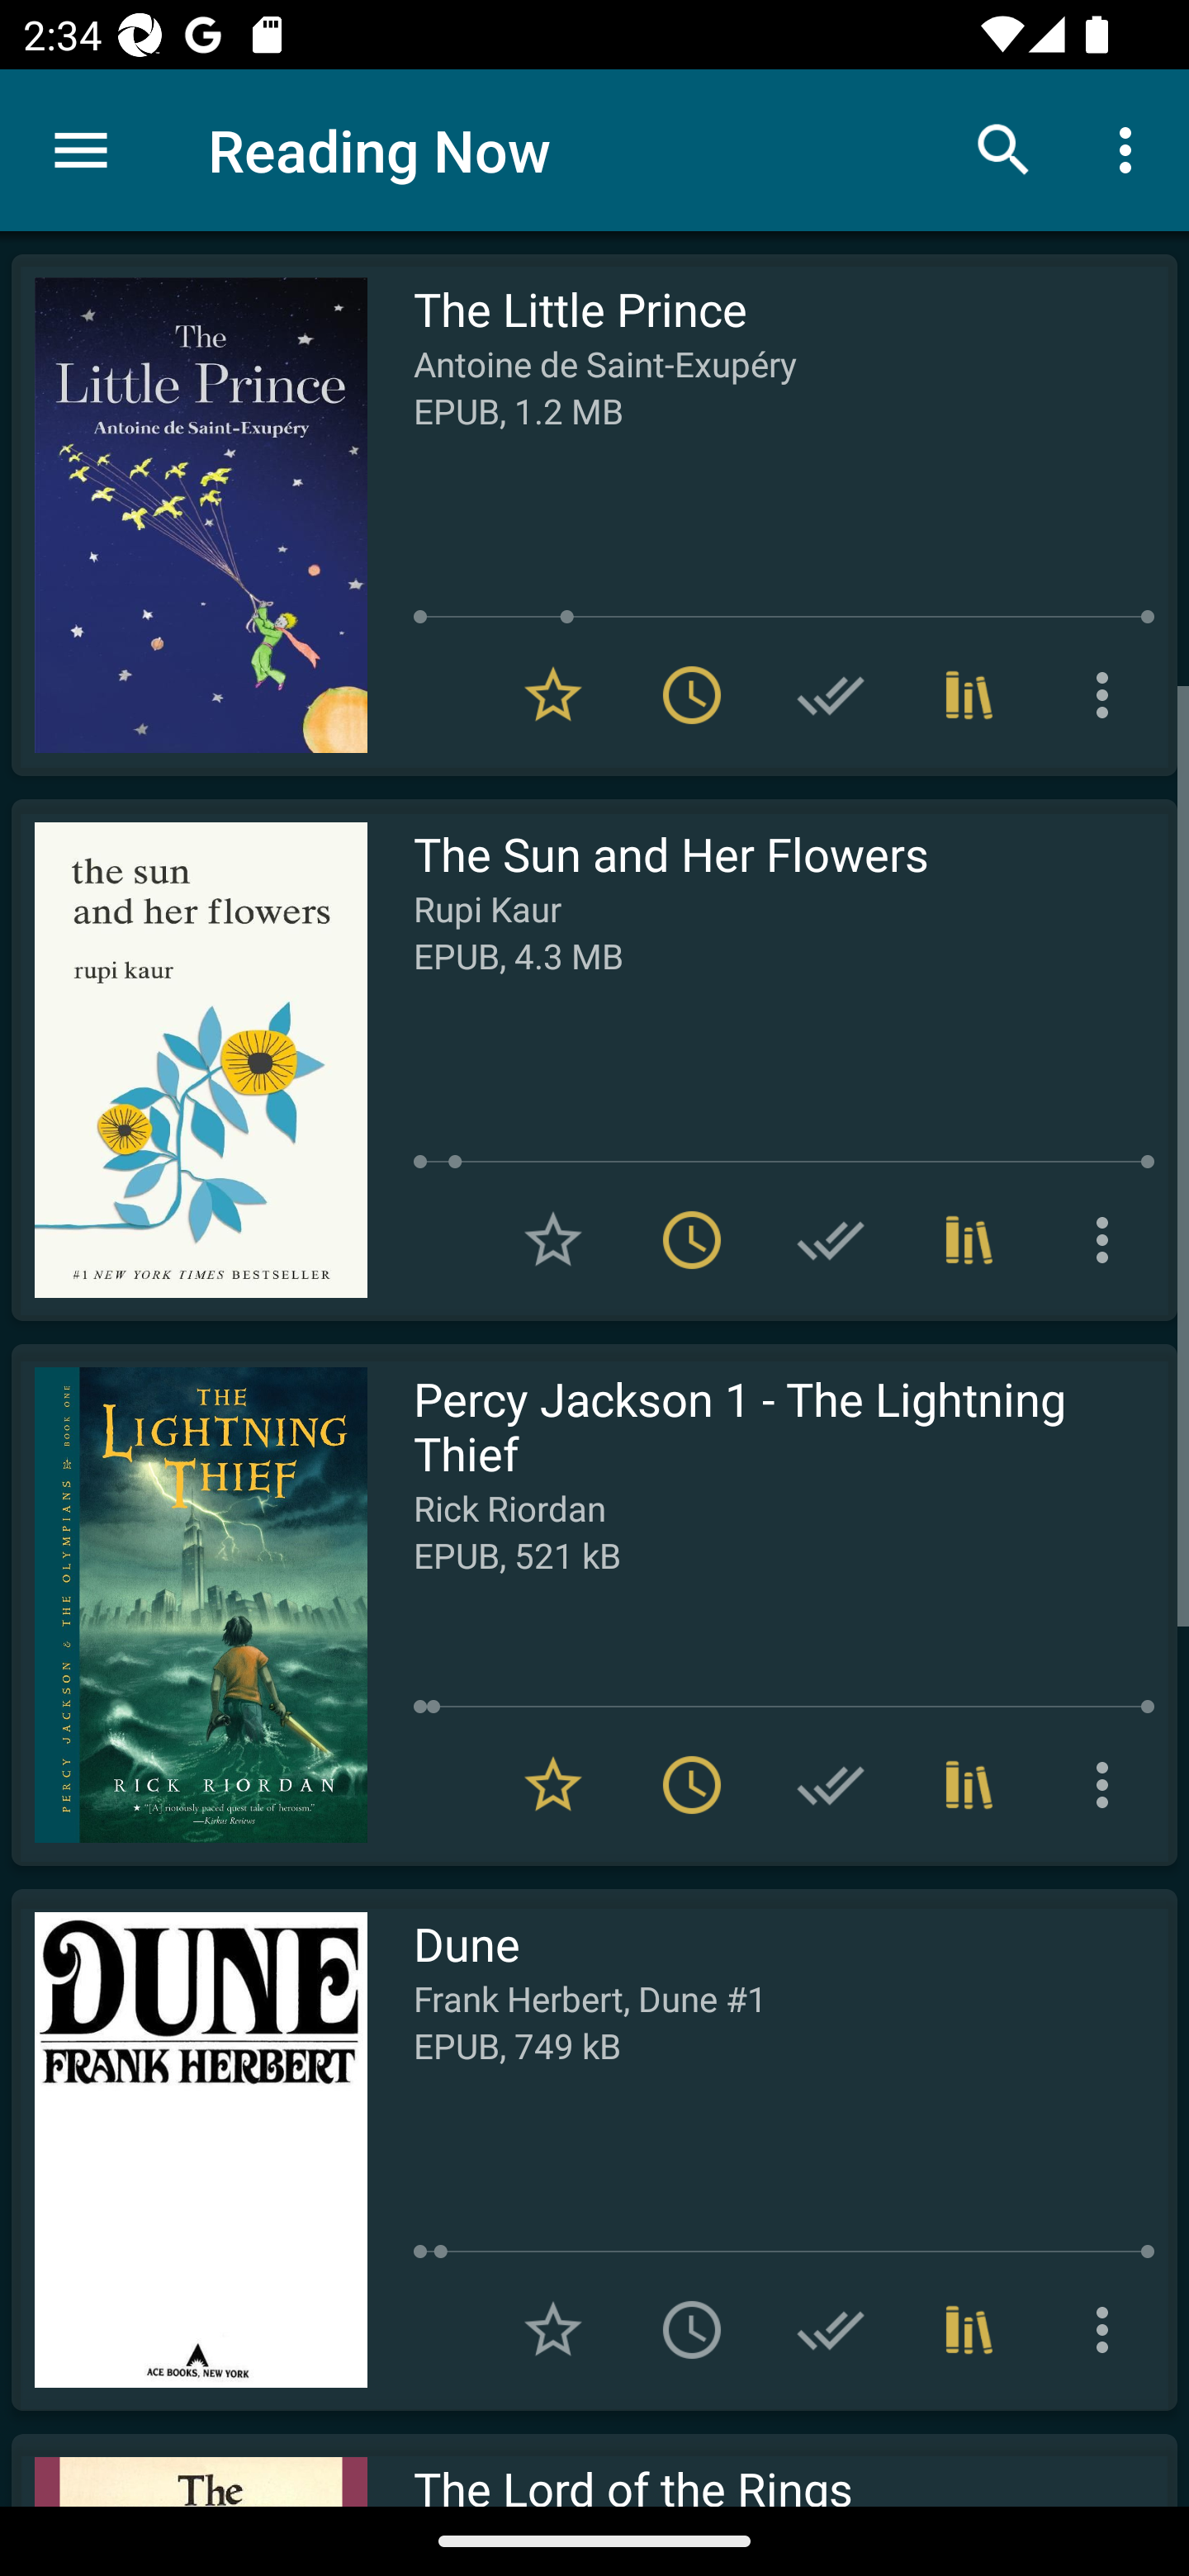 This screenshot has width=1189, height=2576. What do you see at coordinates (81, 150) in the screenshot?
I see `Menu` at bounding box center [81, 150].